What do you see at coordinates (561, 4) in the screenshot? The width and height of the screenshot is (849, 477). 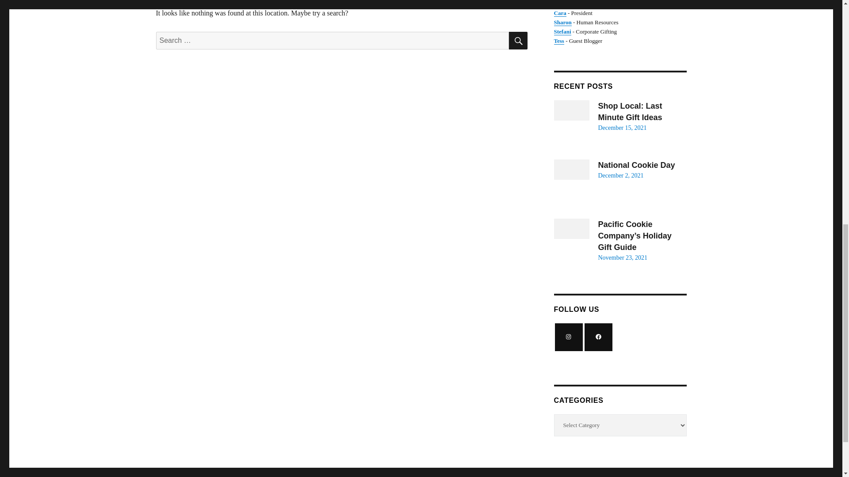 I see `Larry` at bounding box center [561, 4].